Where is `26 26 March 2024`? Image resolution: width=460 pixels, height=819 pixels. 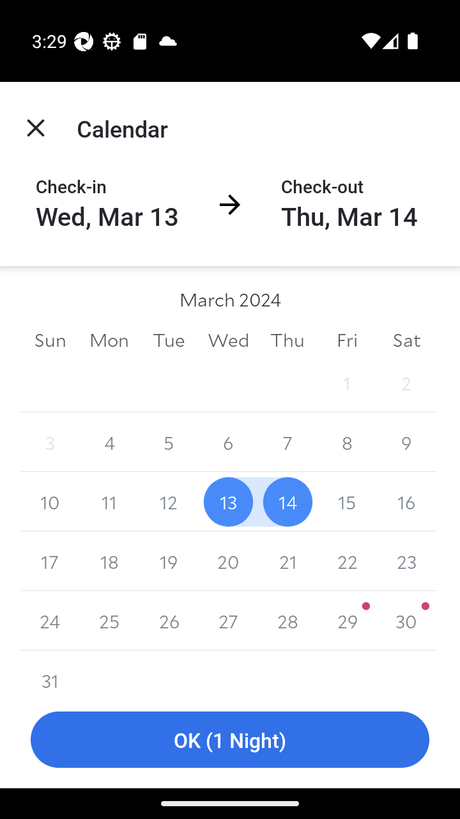
26 26 March 2024 is located at coordinates (169, 621).